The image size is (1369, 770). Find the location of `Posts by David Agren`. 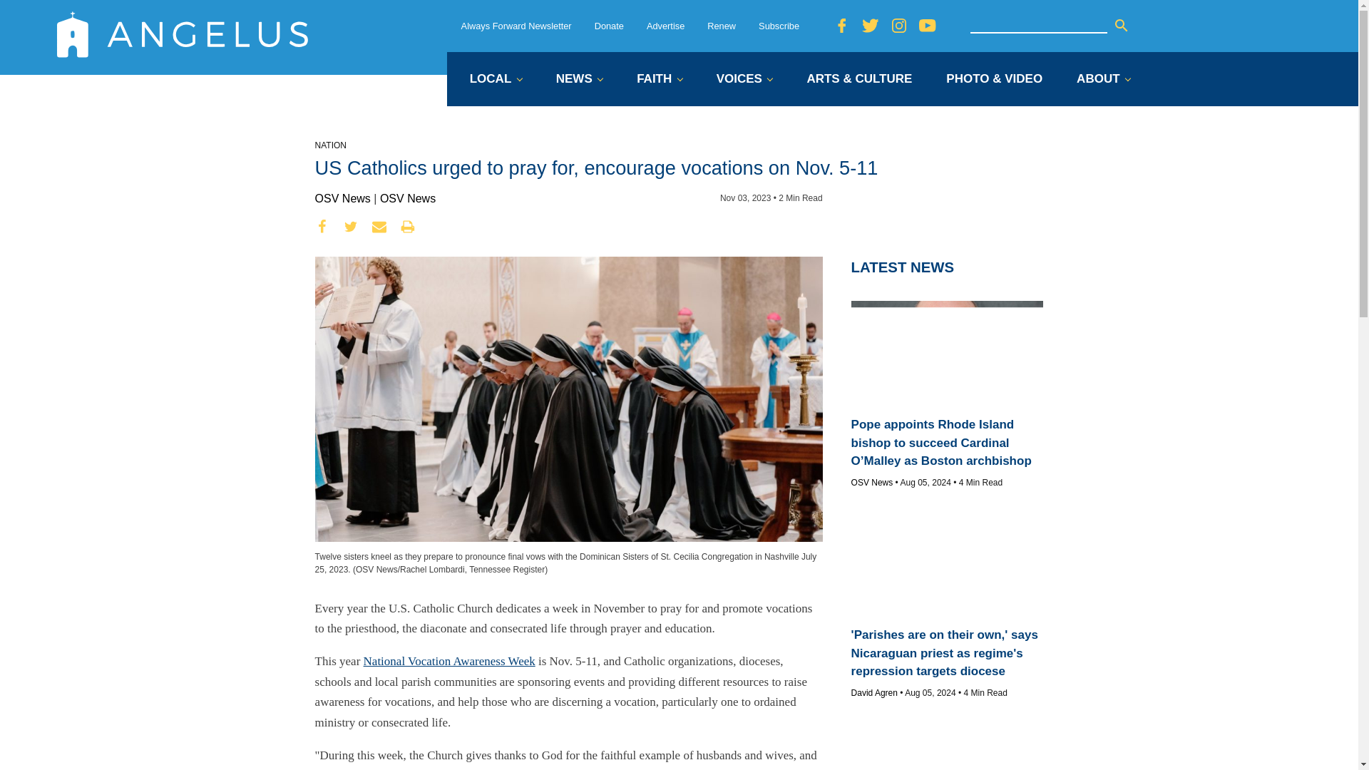

Posts by David Agren is located at coordinates (874, 693).